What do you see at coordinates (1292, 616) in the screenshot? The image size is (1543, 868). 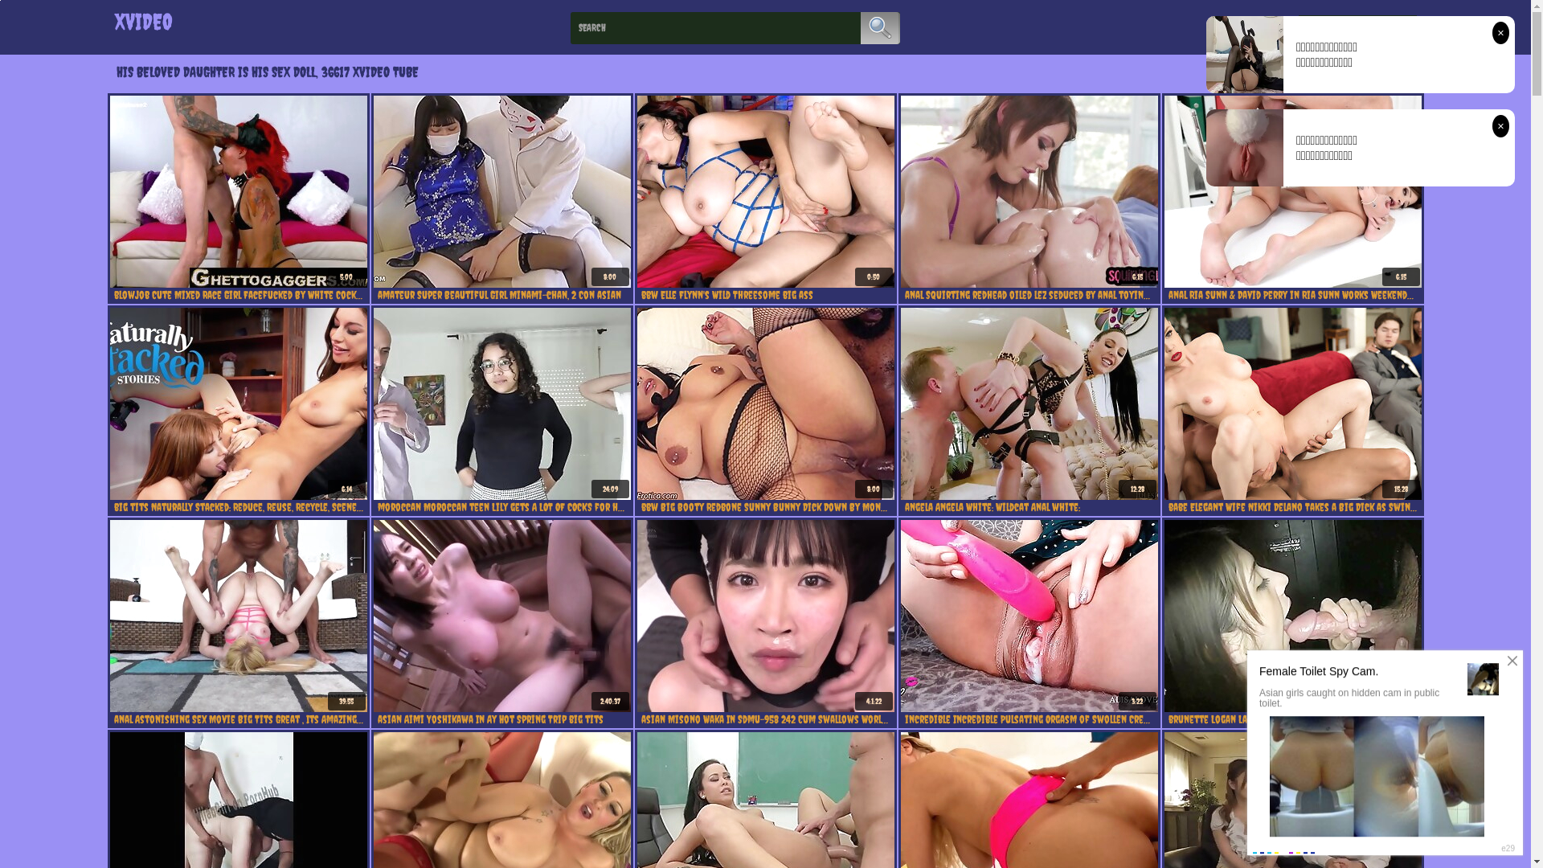 I see `7:19` at bounding box center [1292, 616].